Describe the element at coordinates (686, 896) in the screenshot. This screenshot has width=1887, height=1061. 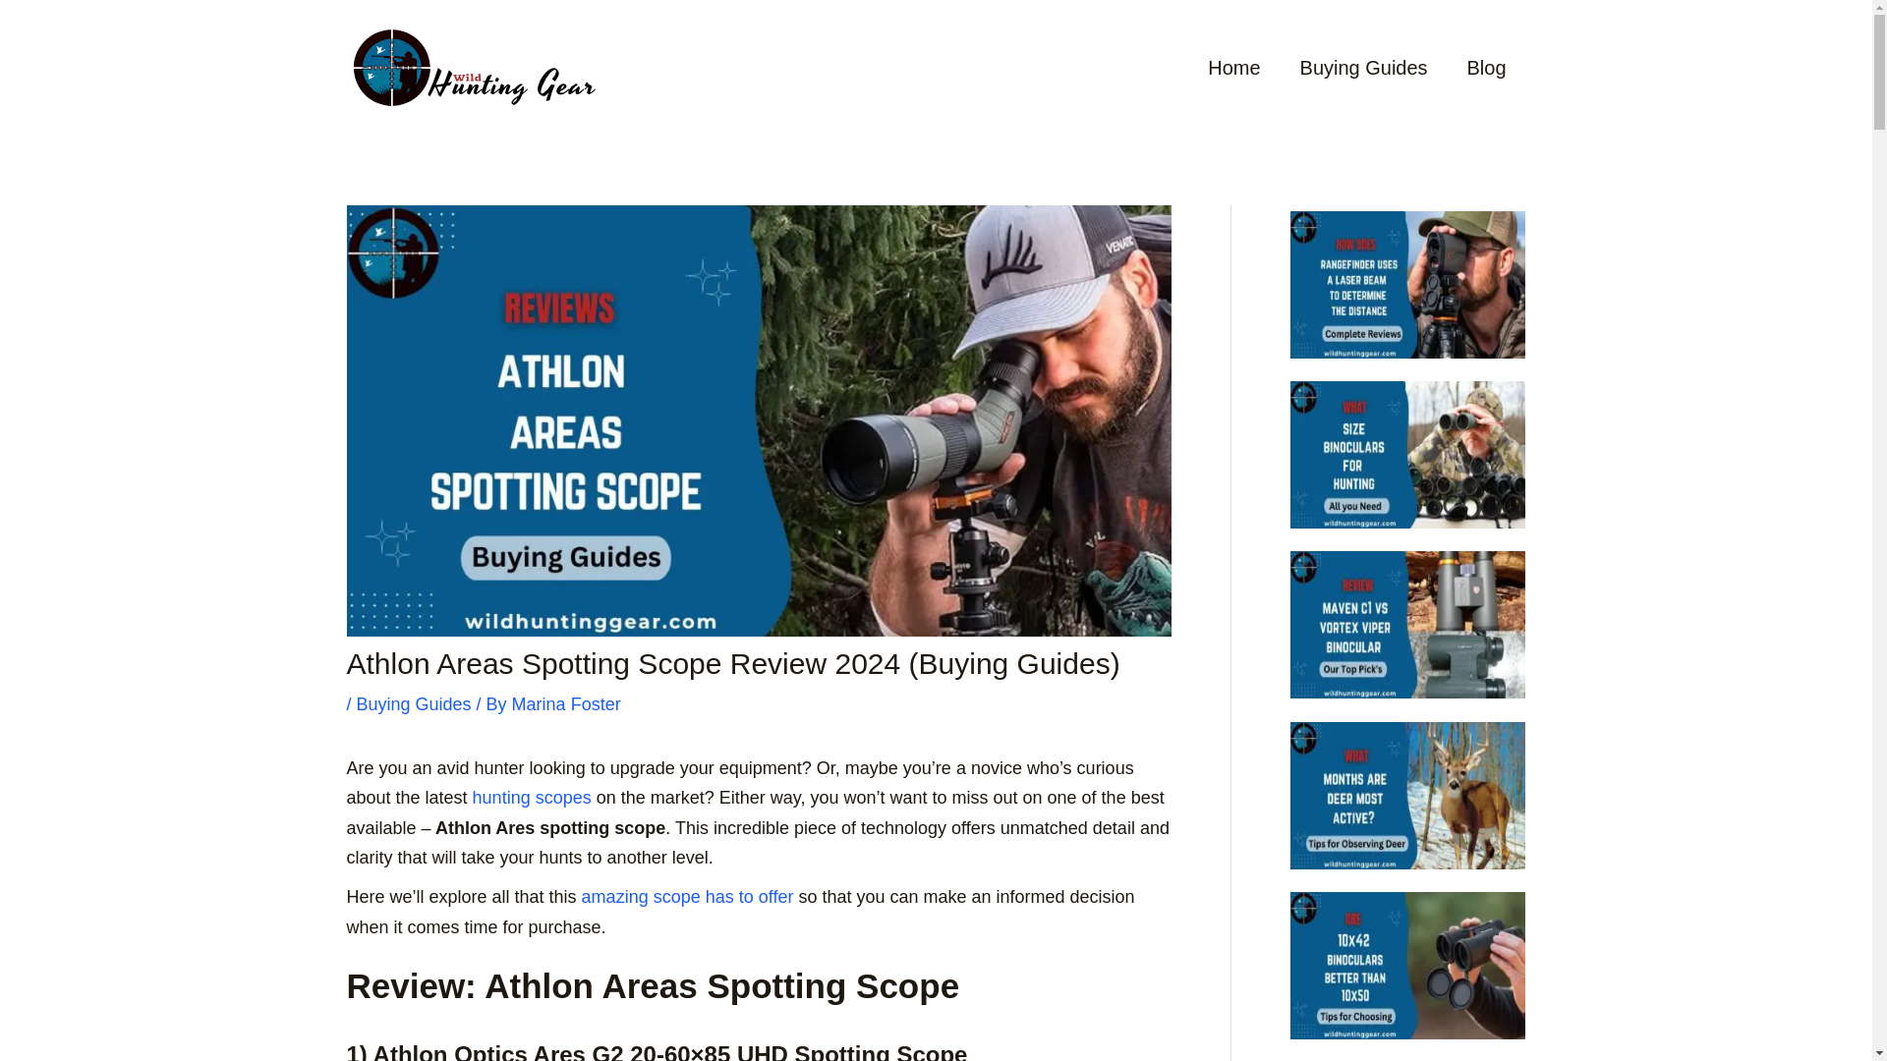
I see `amazing scope has to offer` at that location.